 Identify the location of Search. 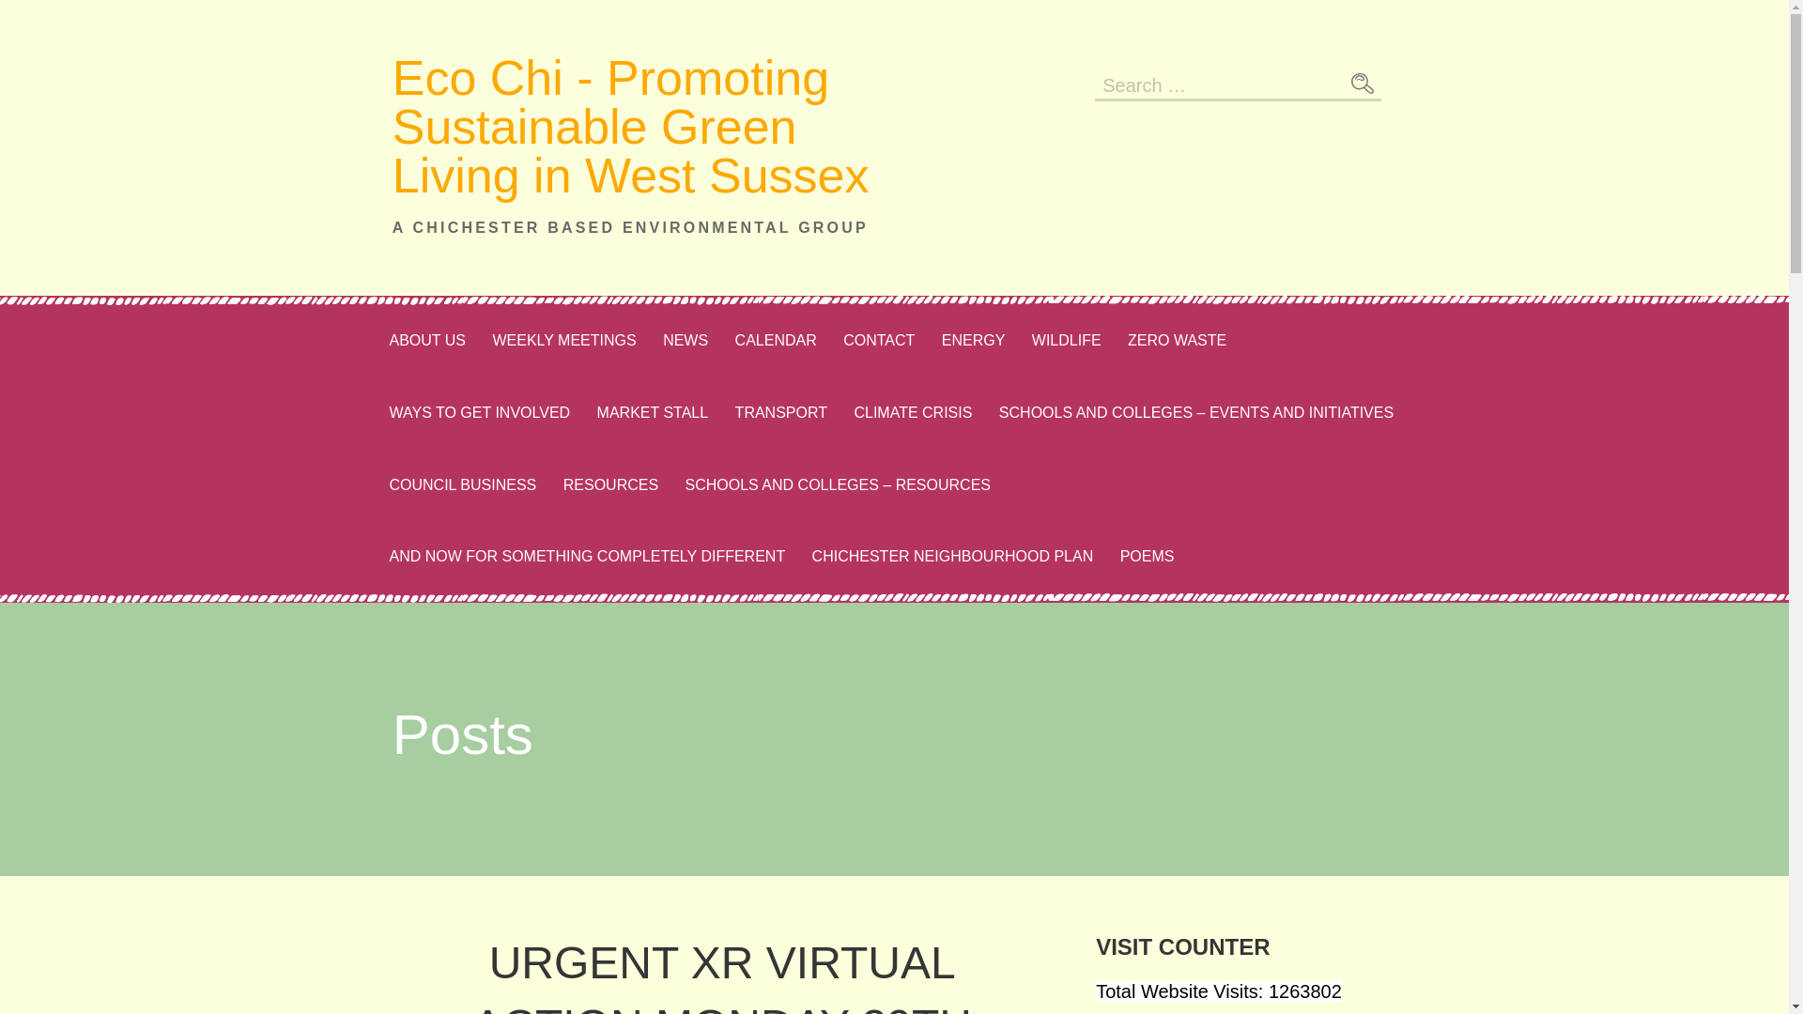
(1362, 83).